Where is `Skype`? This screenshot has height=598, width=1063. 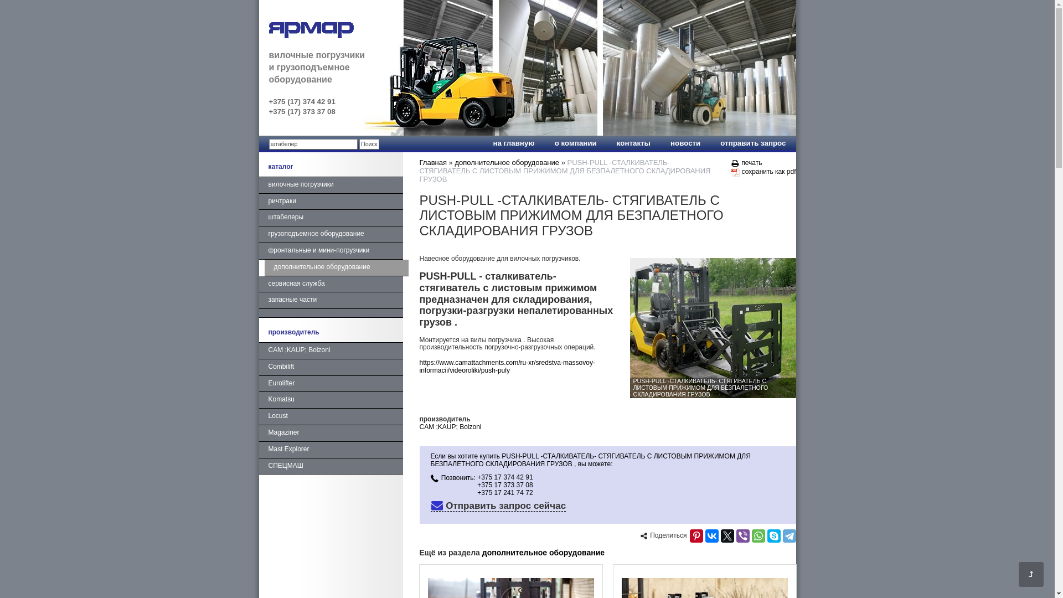 Skype is located at coordinates (774, 536).